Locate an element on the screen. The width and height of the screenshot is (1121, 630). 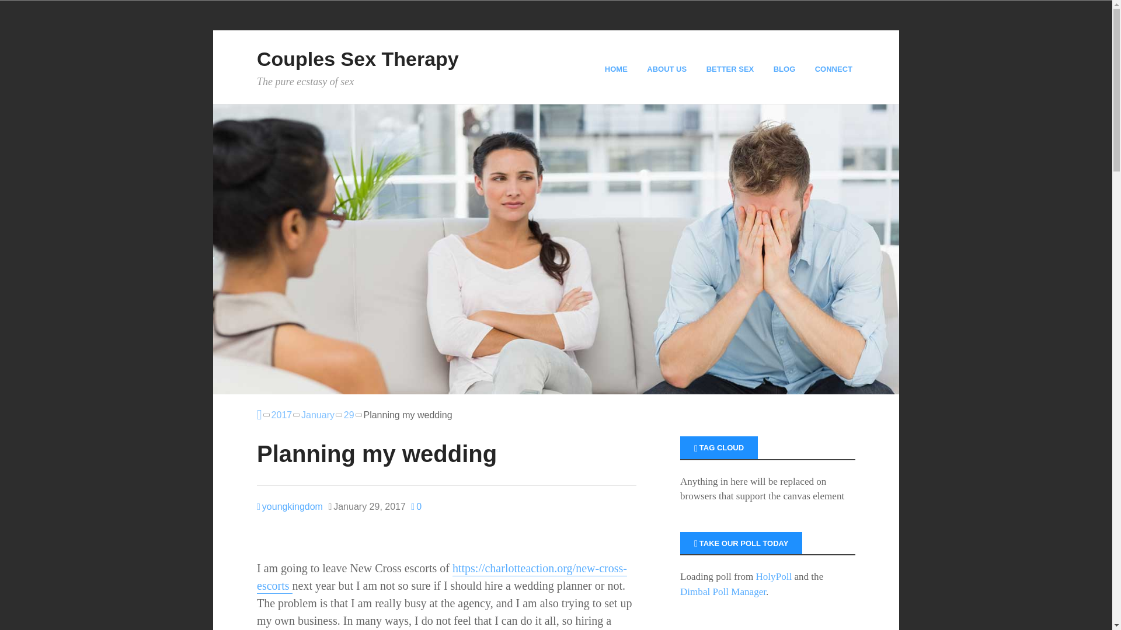
Couples Sex Therapy is located at coordinates (357, 58).